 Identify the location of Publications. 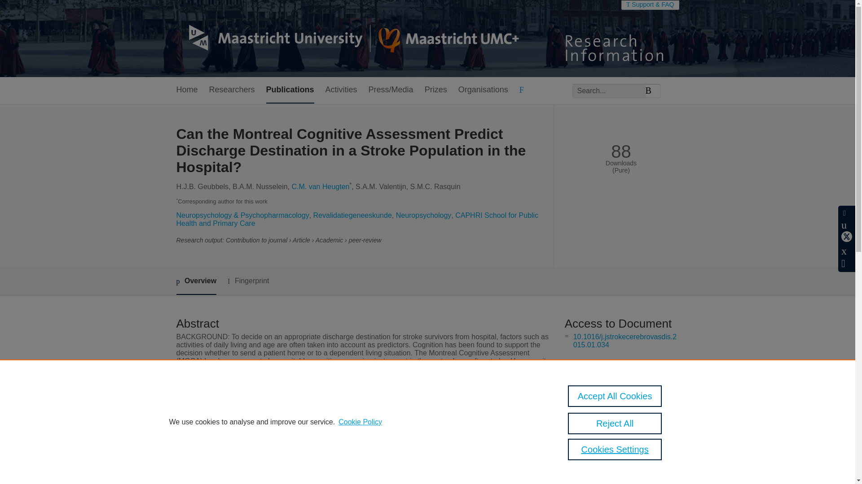
(290, 90).